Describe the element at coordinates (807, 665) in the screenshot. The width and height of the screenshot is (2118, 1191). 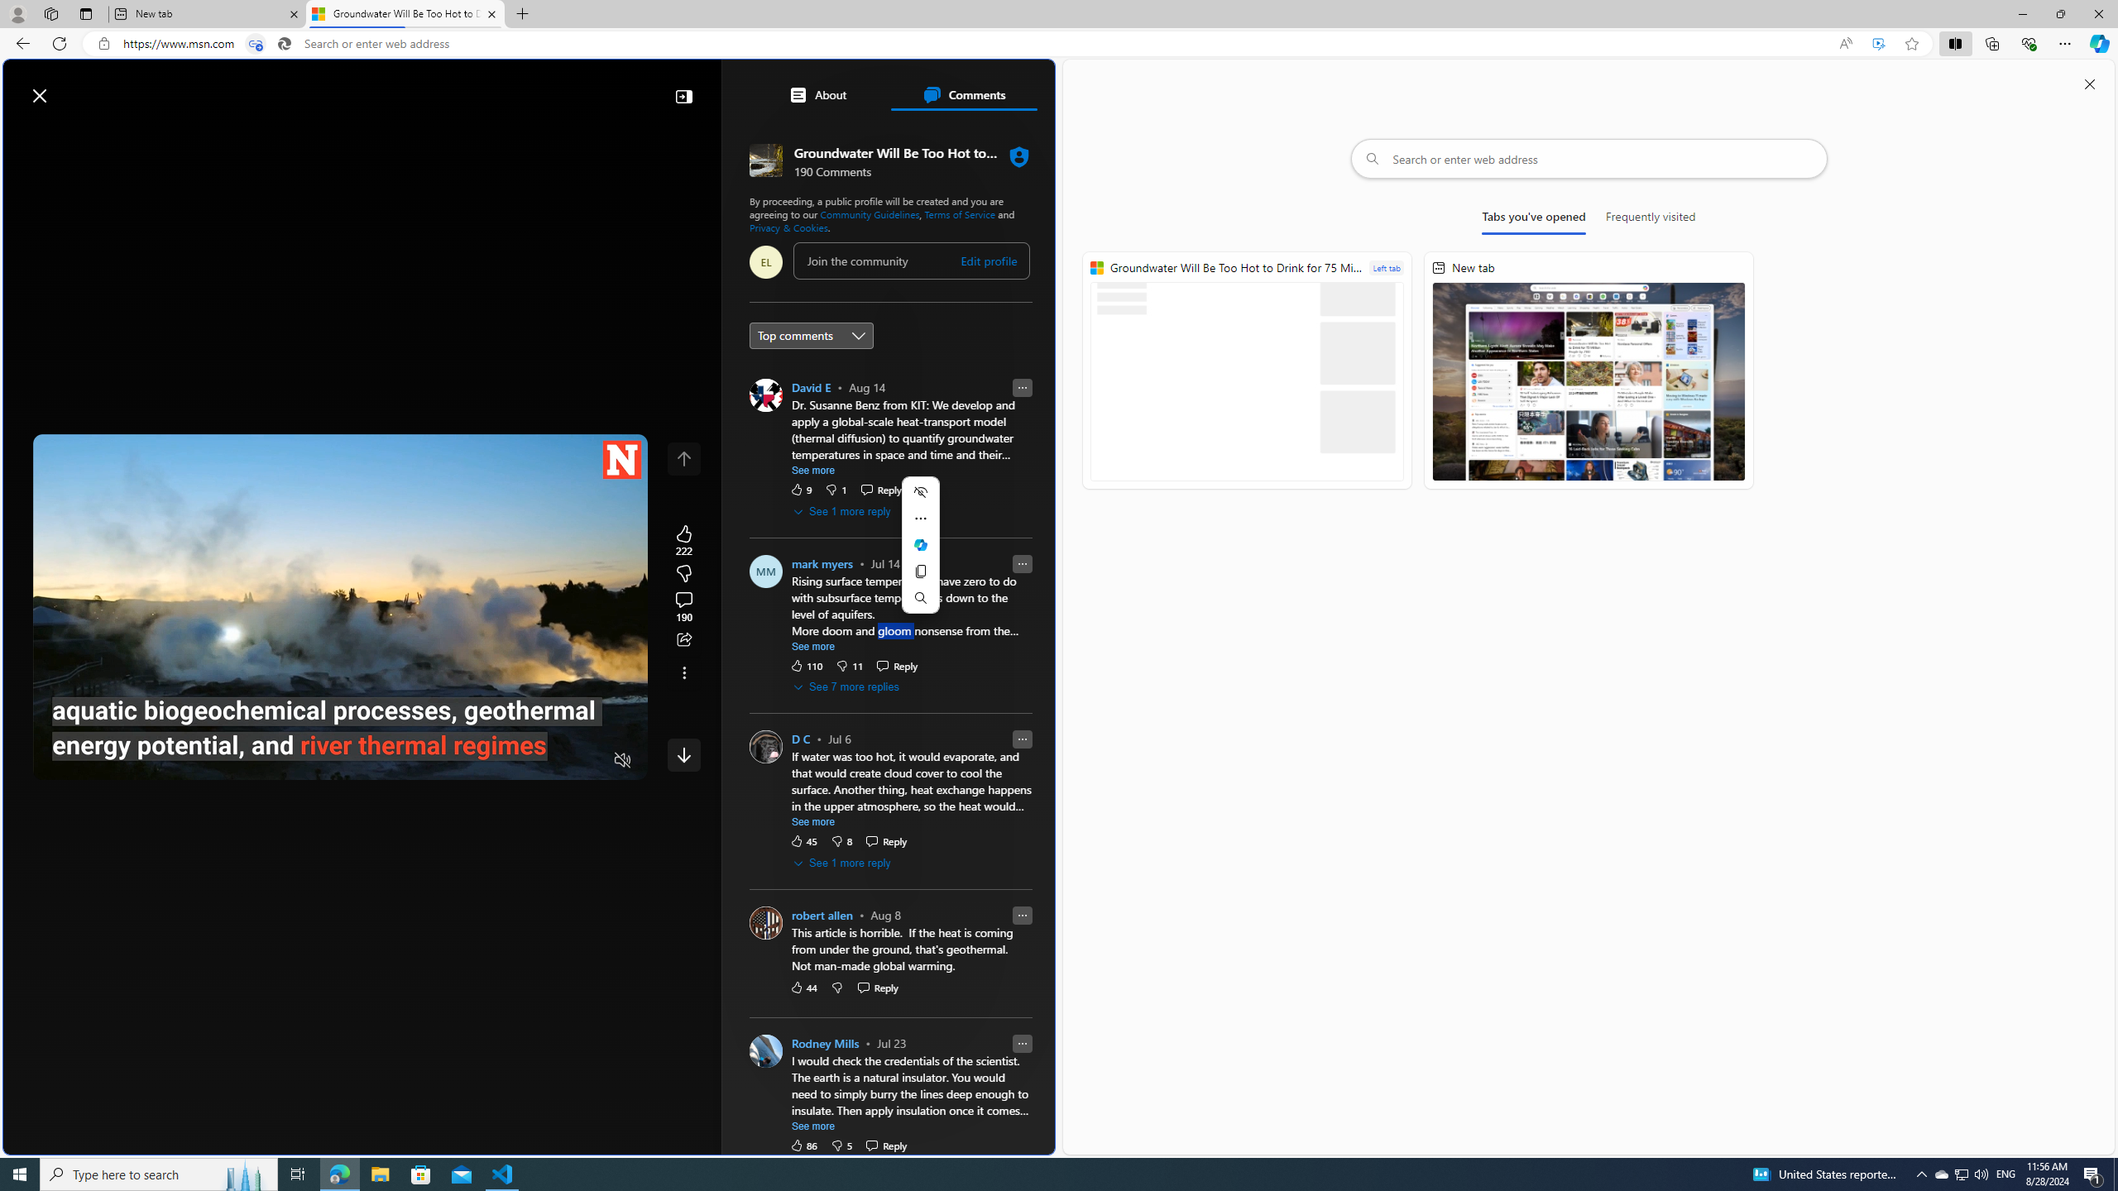
I see `110 Like` at that location.